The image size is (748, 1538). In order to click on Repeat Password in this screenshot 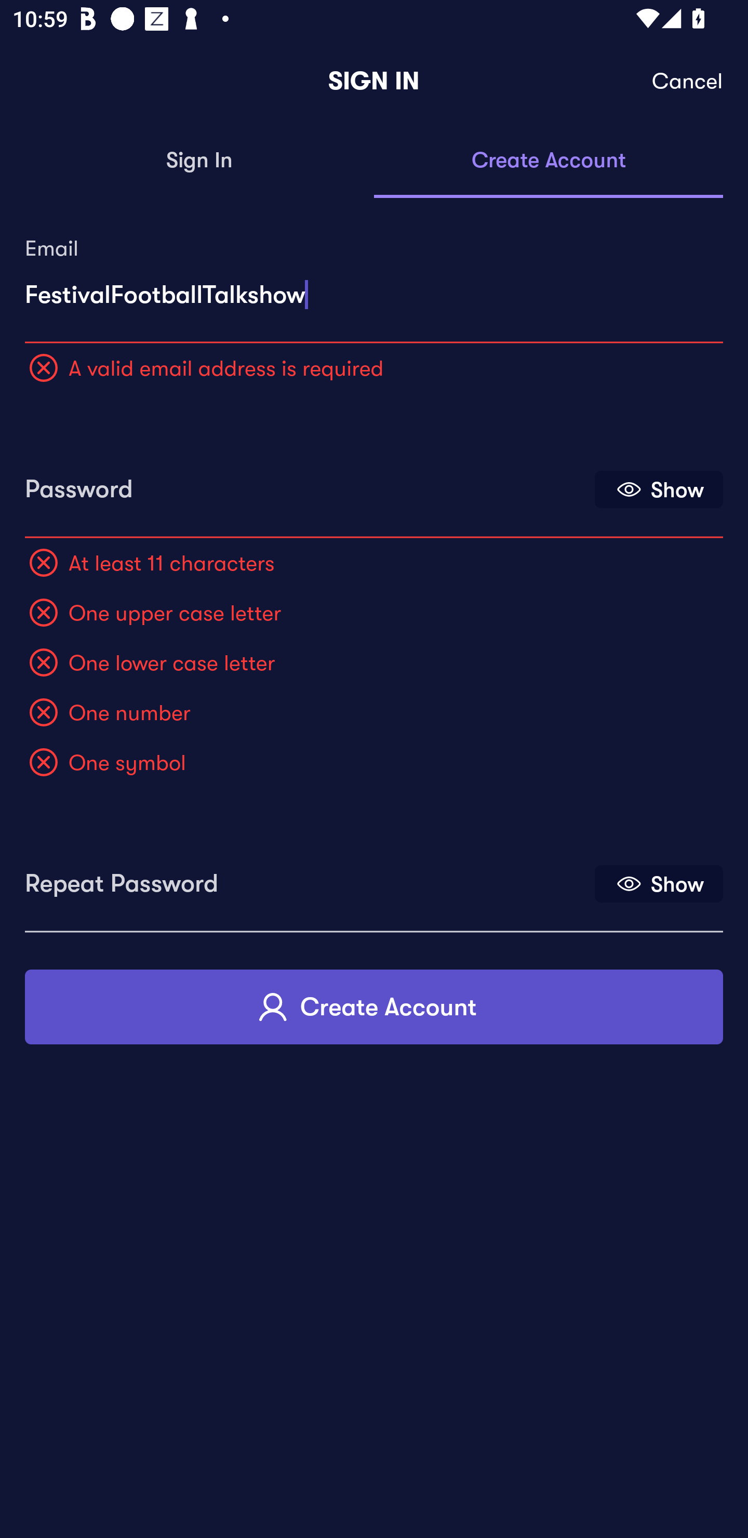, I will do `click(308, 877)`.